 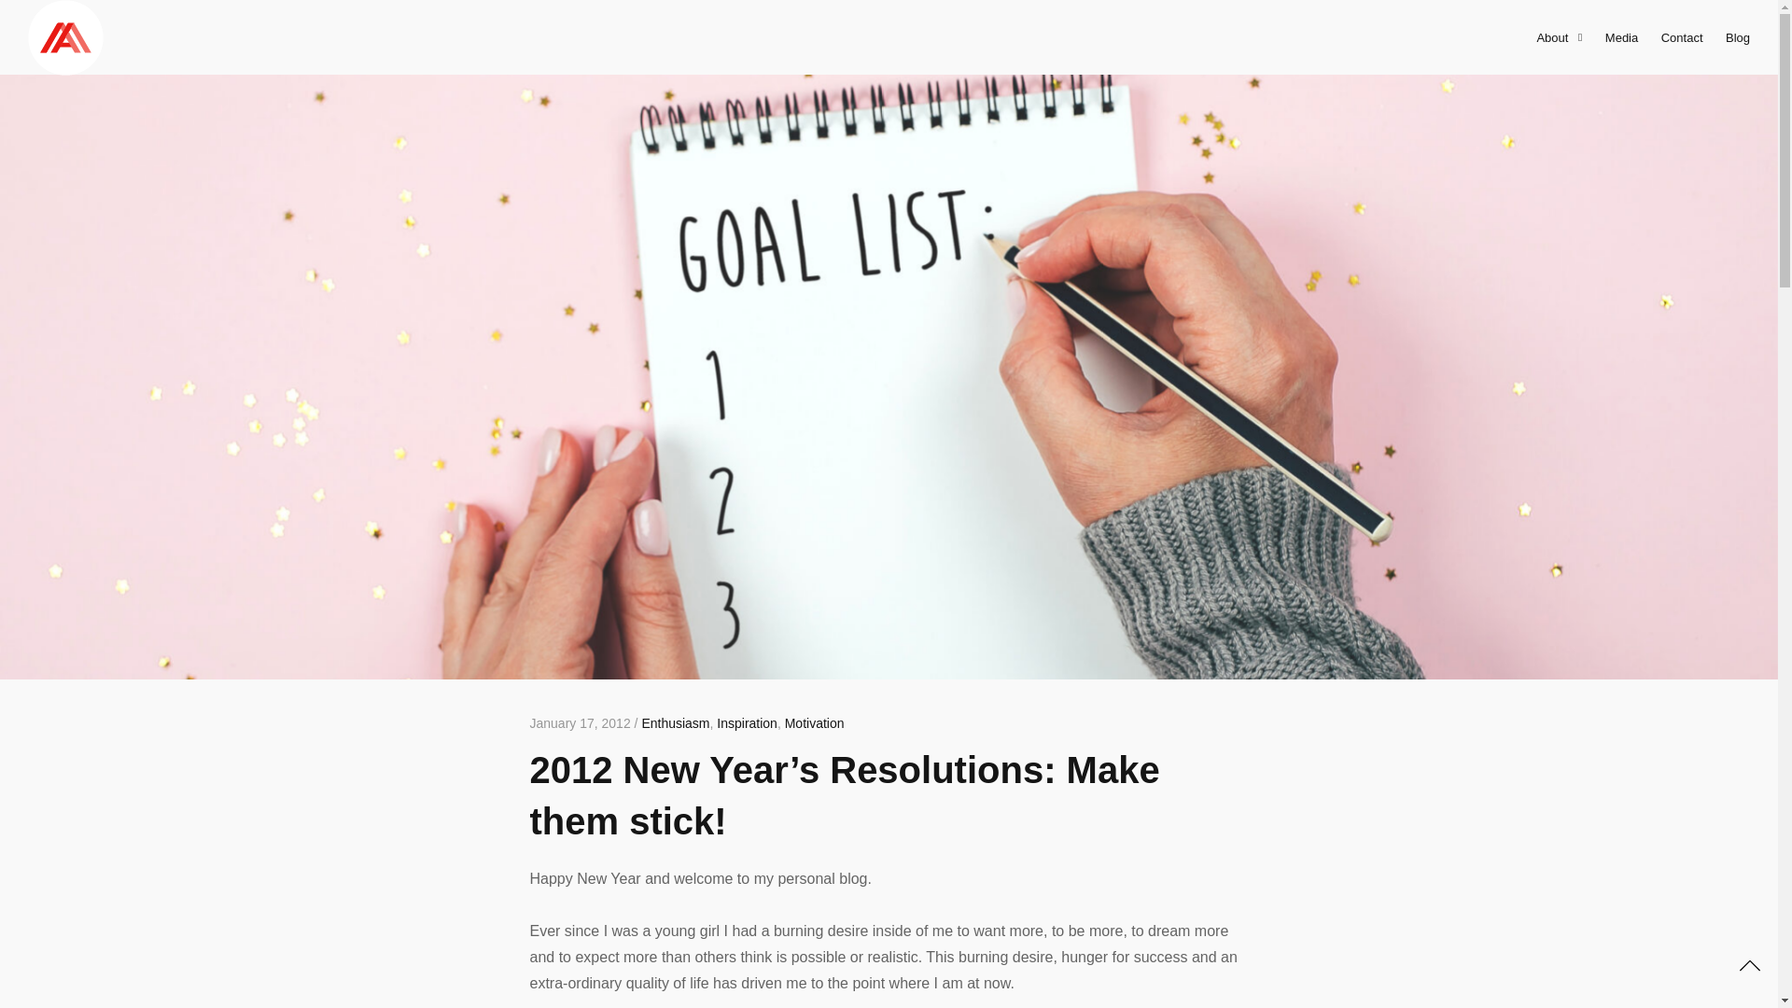 What do you see at coordinates (1559, 37) in the screenshot?
I see `About` at bounding box center [1559, 37].